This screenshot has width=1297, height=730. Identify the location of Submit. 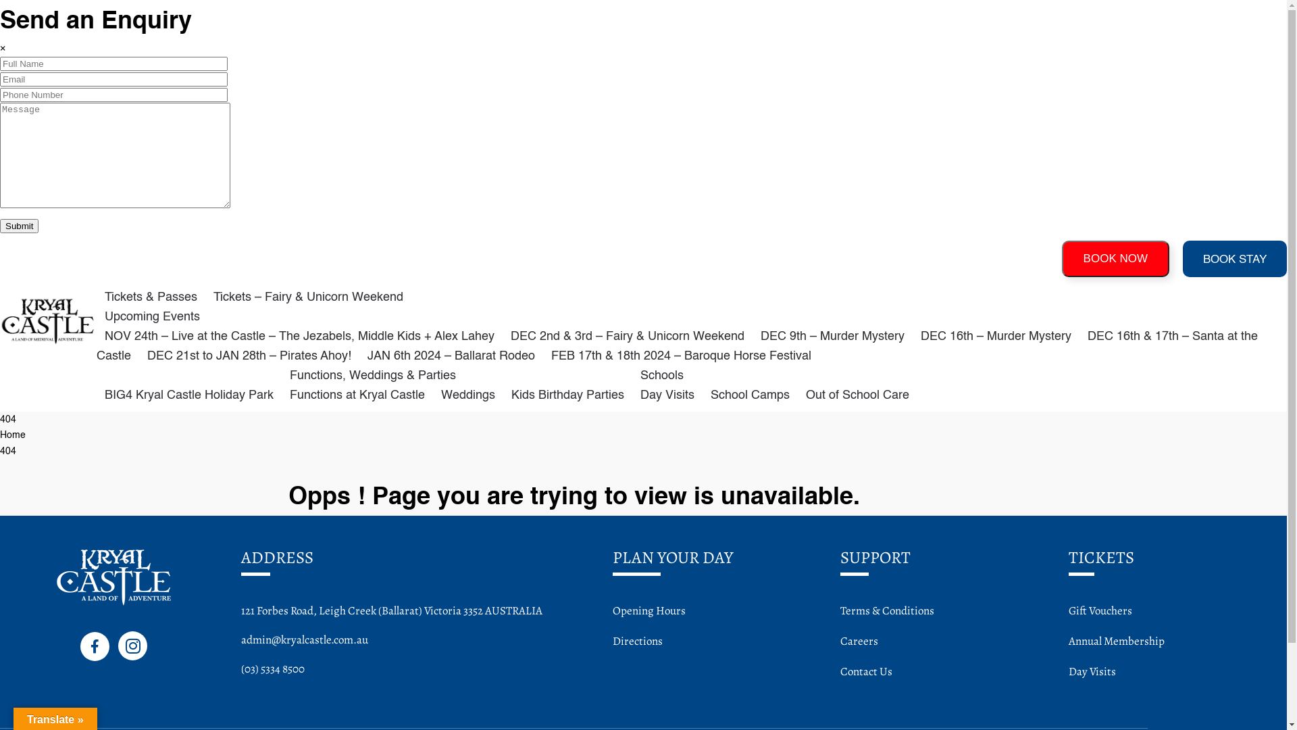
(19, 226).